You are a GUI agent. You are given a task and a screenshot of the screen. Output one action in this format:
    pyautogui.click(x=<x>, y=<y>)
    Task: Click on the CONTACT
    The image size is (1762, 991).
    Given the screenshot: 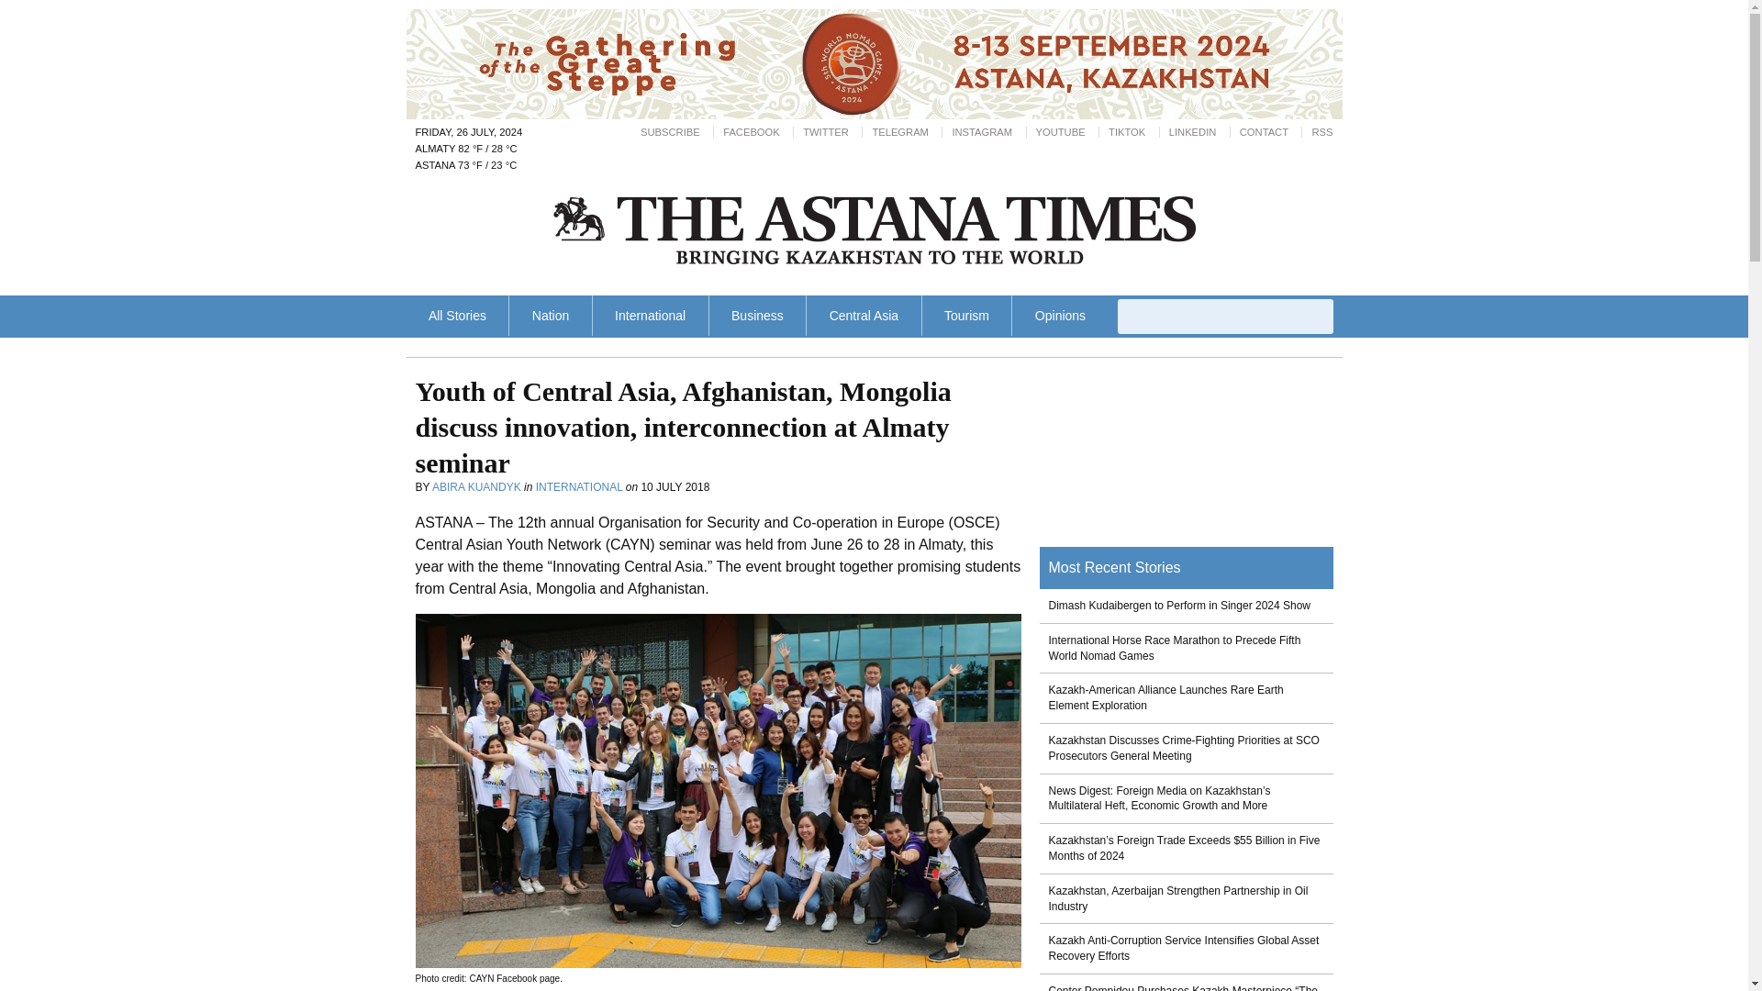 What is the action you would take?
    pyautogui.click(x=1264, y=132)
    